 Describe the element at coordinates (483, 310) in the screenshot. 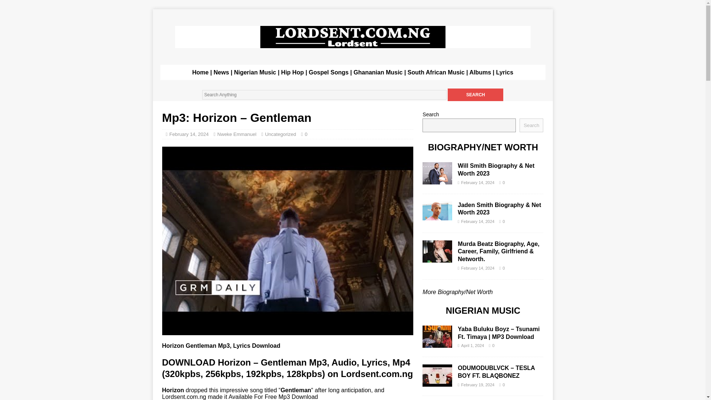

I see `NIGERIAN MUSIC` at that location.